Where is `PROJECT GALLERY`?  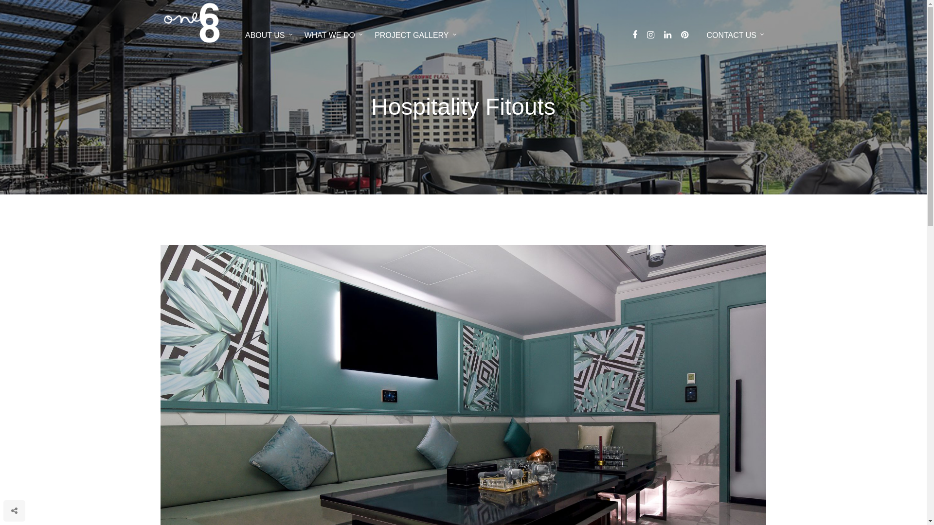
PROJECT GALLERY is located at coordinates (415, 34).